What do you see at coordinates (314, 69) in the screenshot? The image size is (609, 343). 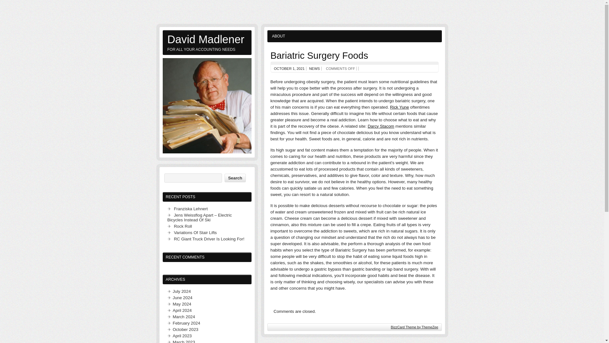 I see `NEWS` at bounding box center [314, 69].